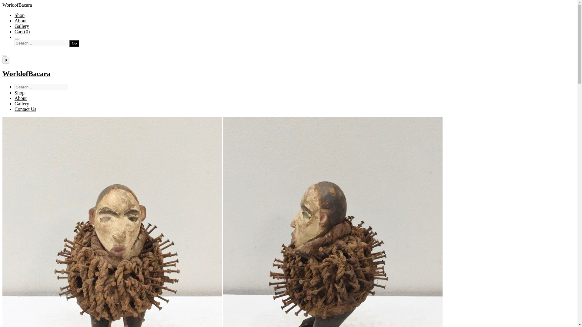 The image size is (582, 327). Describe the element at coordinates (21, 98) in the screenshot. I see `About` at that location.